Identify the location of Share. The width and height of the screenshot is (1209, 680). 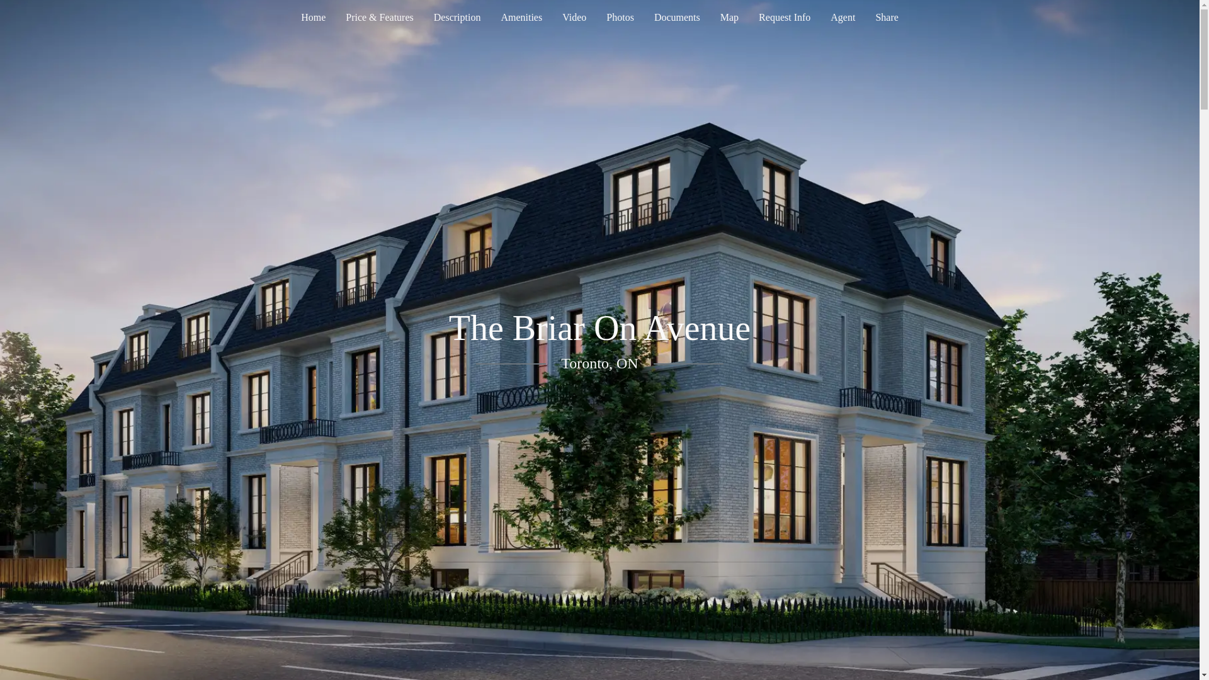
(887, 17).